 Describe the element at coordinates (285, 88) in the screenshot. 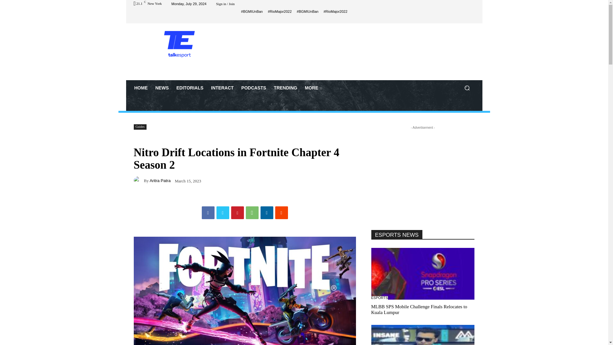

I see `TRENDING` at that location.